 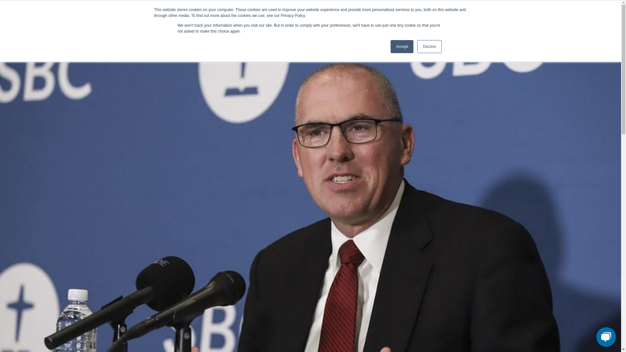 I want to click on Church Search, so click(x=363, y=10).